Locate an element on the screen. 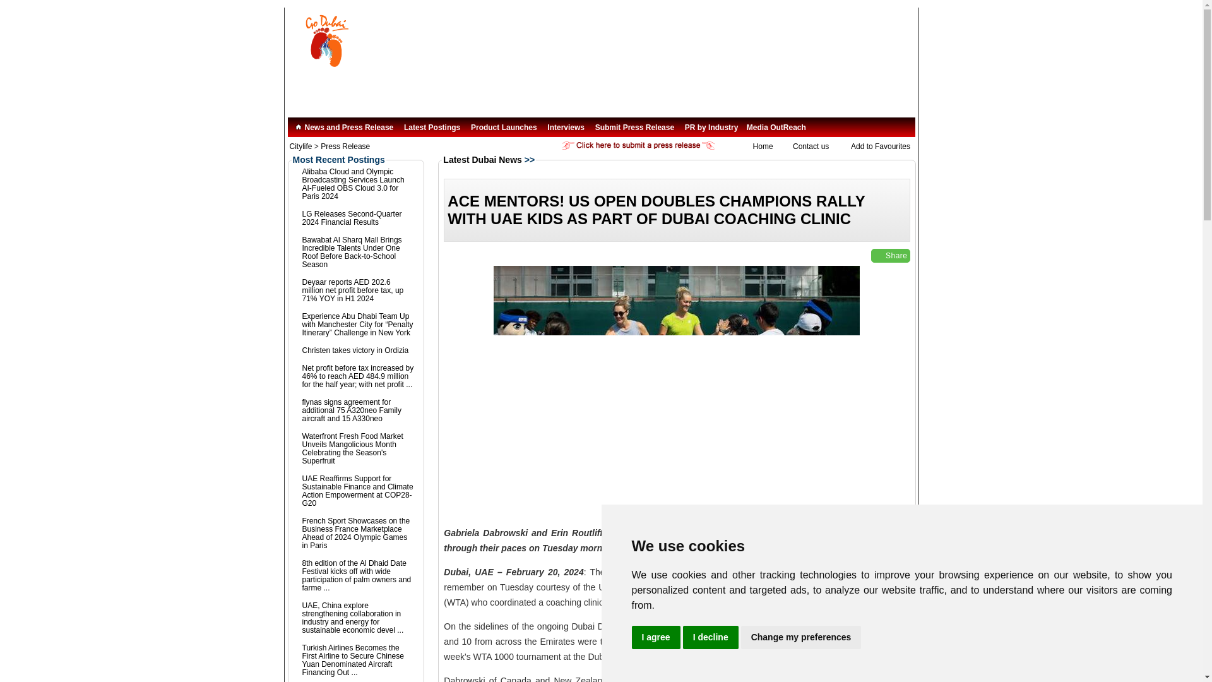 The image size is (1212, 682). BUSINESS is located at coordinates (749, 90).